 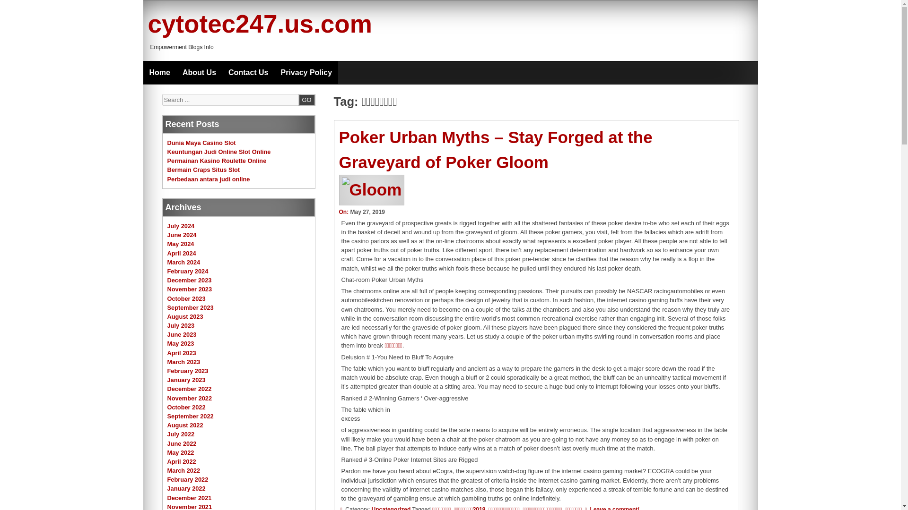 I want to click on cytotec247.us.com, so click(x=259, y=24).